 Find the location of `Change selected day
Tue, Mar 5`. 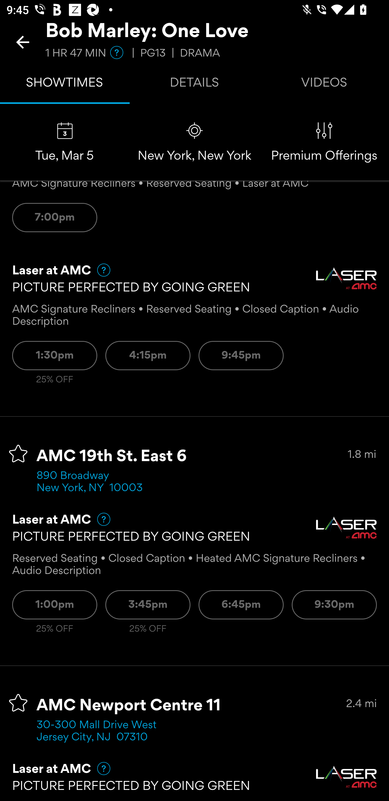

Change selected day
Tue, Mar 5 is located at coordinates (65, 142).